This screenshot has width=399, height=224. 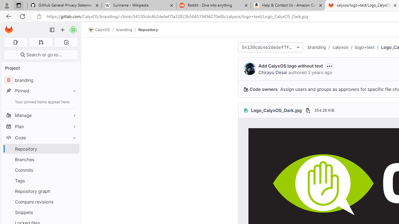 I want to click on Class: s16 gl-icon gl-button-icon , so click(x=329, y=66).